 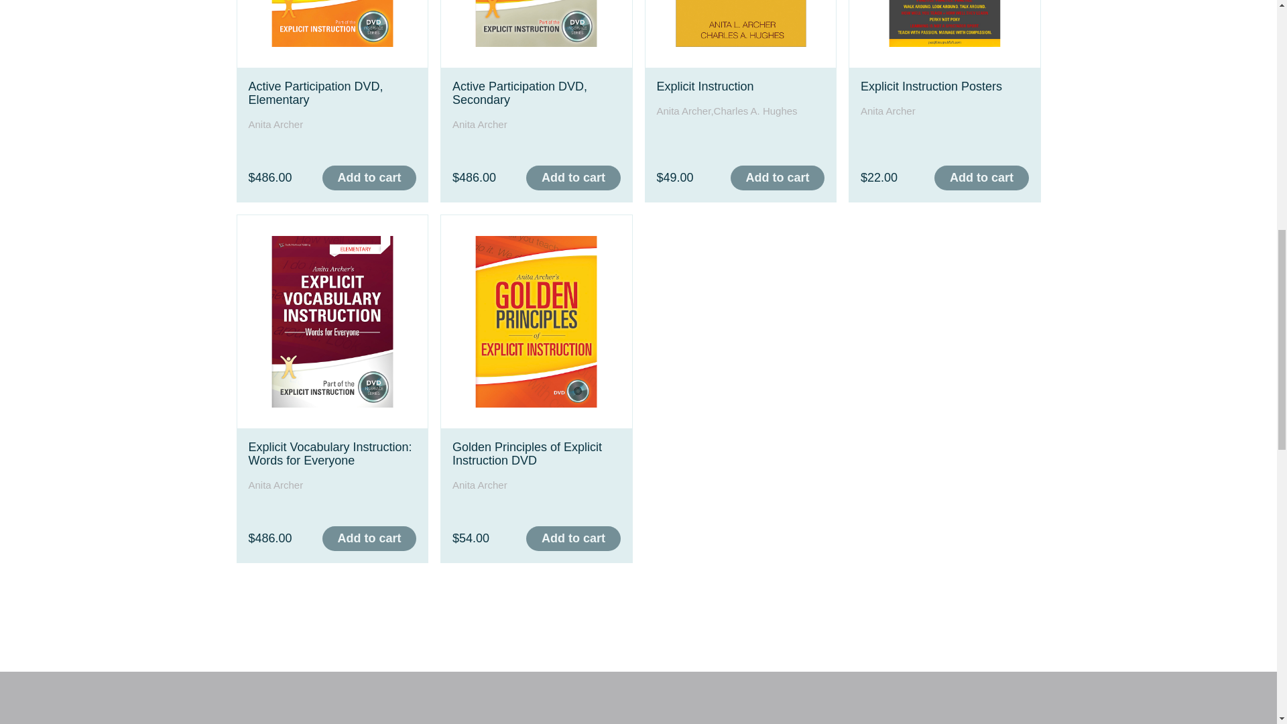 What do you see at coordinates (315, 93) in the screenshot?
I see `Active Participation DVD, Elementary` at bounding box center [315, 93].